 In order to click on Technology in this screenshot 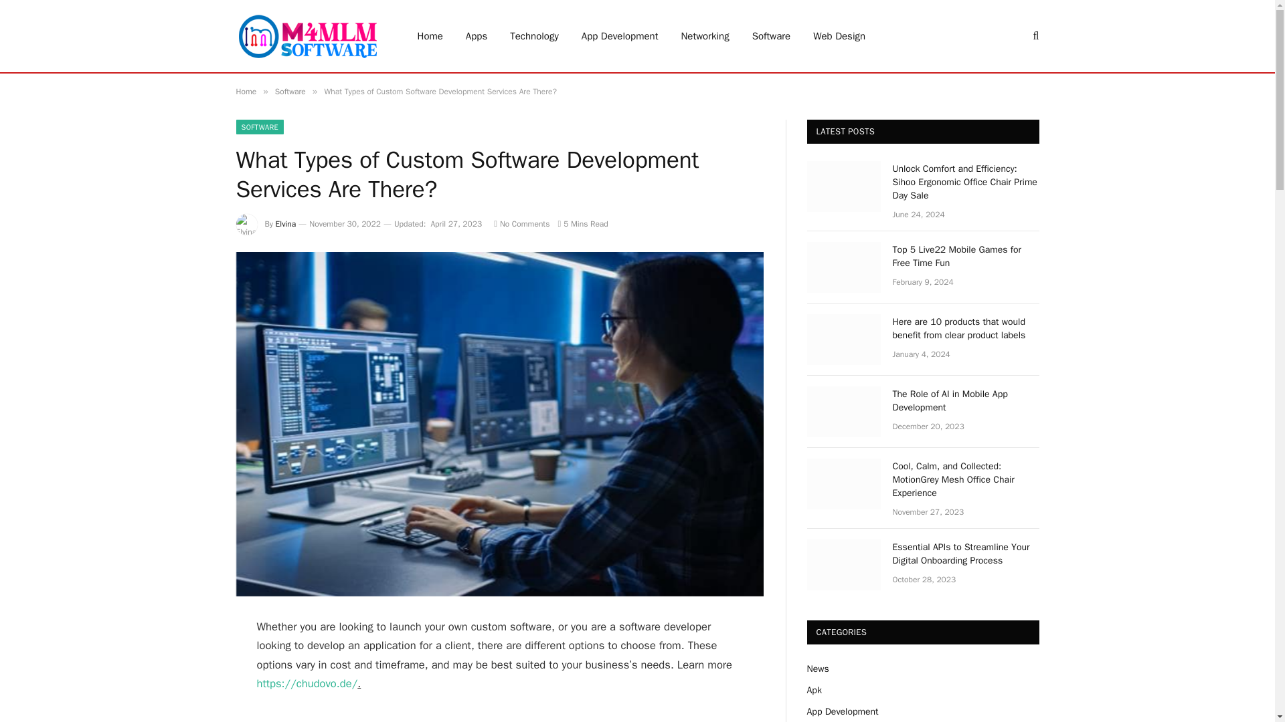, I will do `click(534, 36)`.